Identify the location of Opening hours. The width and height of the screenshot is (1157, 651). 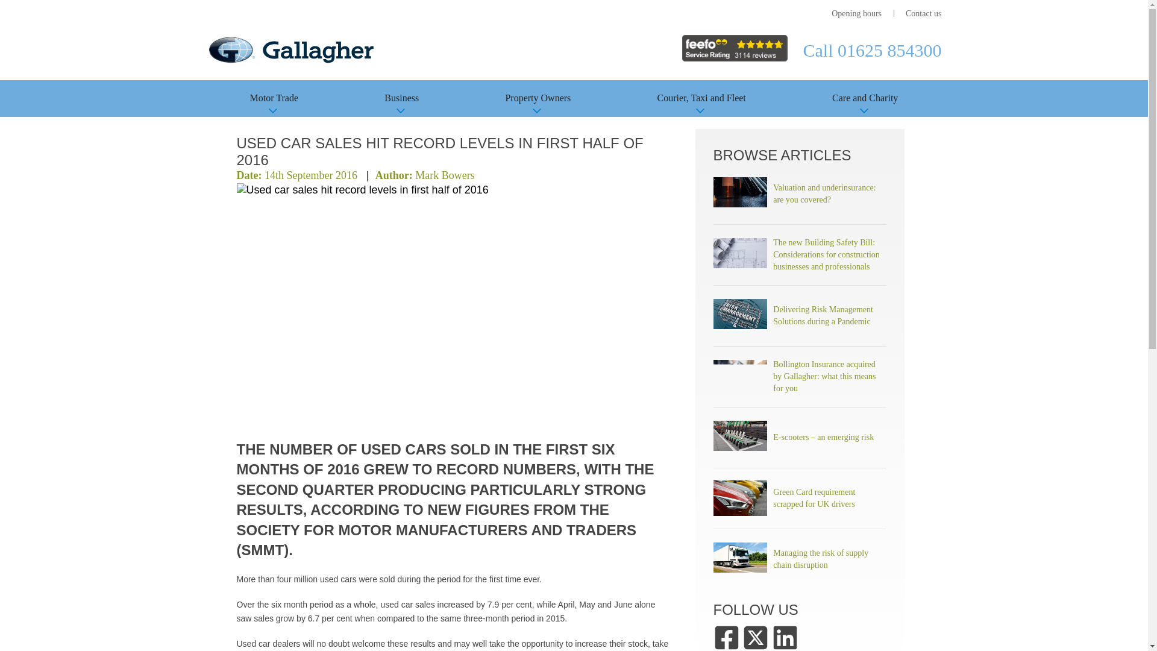
(857, 13).